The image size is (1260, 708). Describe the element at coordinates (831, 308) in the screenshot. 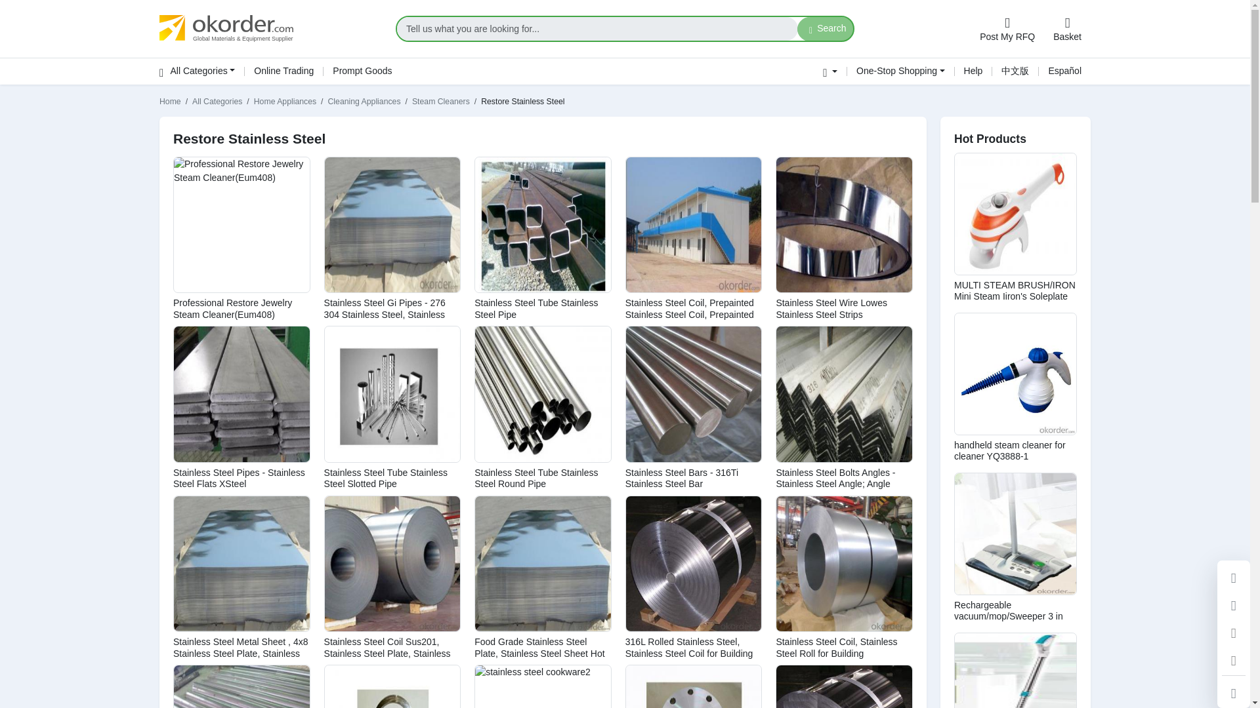

I see `Stainless Steel Wire Lowes Stainless Steel Strips` at that location.